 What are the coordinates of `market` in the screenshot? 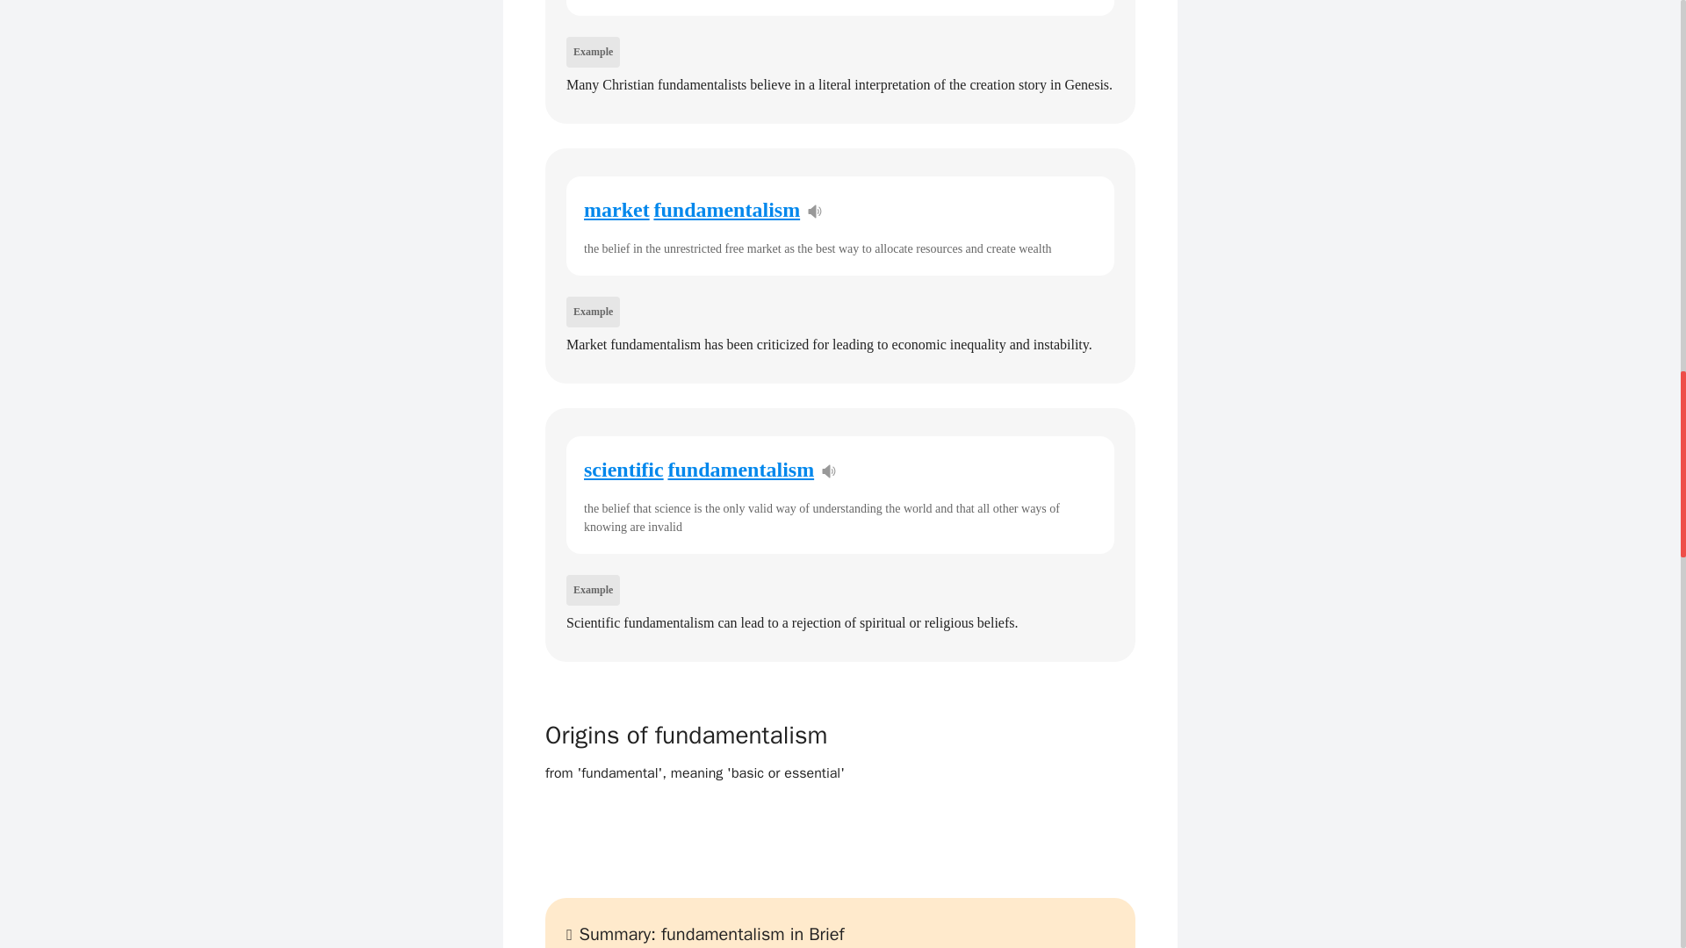 It's located at (616, 209).